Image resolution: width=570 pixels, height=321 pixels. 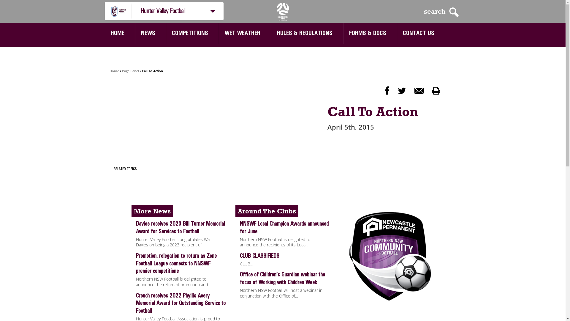 What do you see at coordinates (283, 12) in the screenshot?
I see `NNSWF` at bounding box center [283, 12].